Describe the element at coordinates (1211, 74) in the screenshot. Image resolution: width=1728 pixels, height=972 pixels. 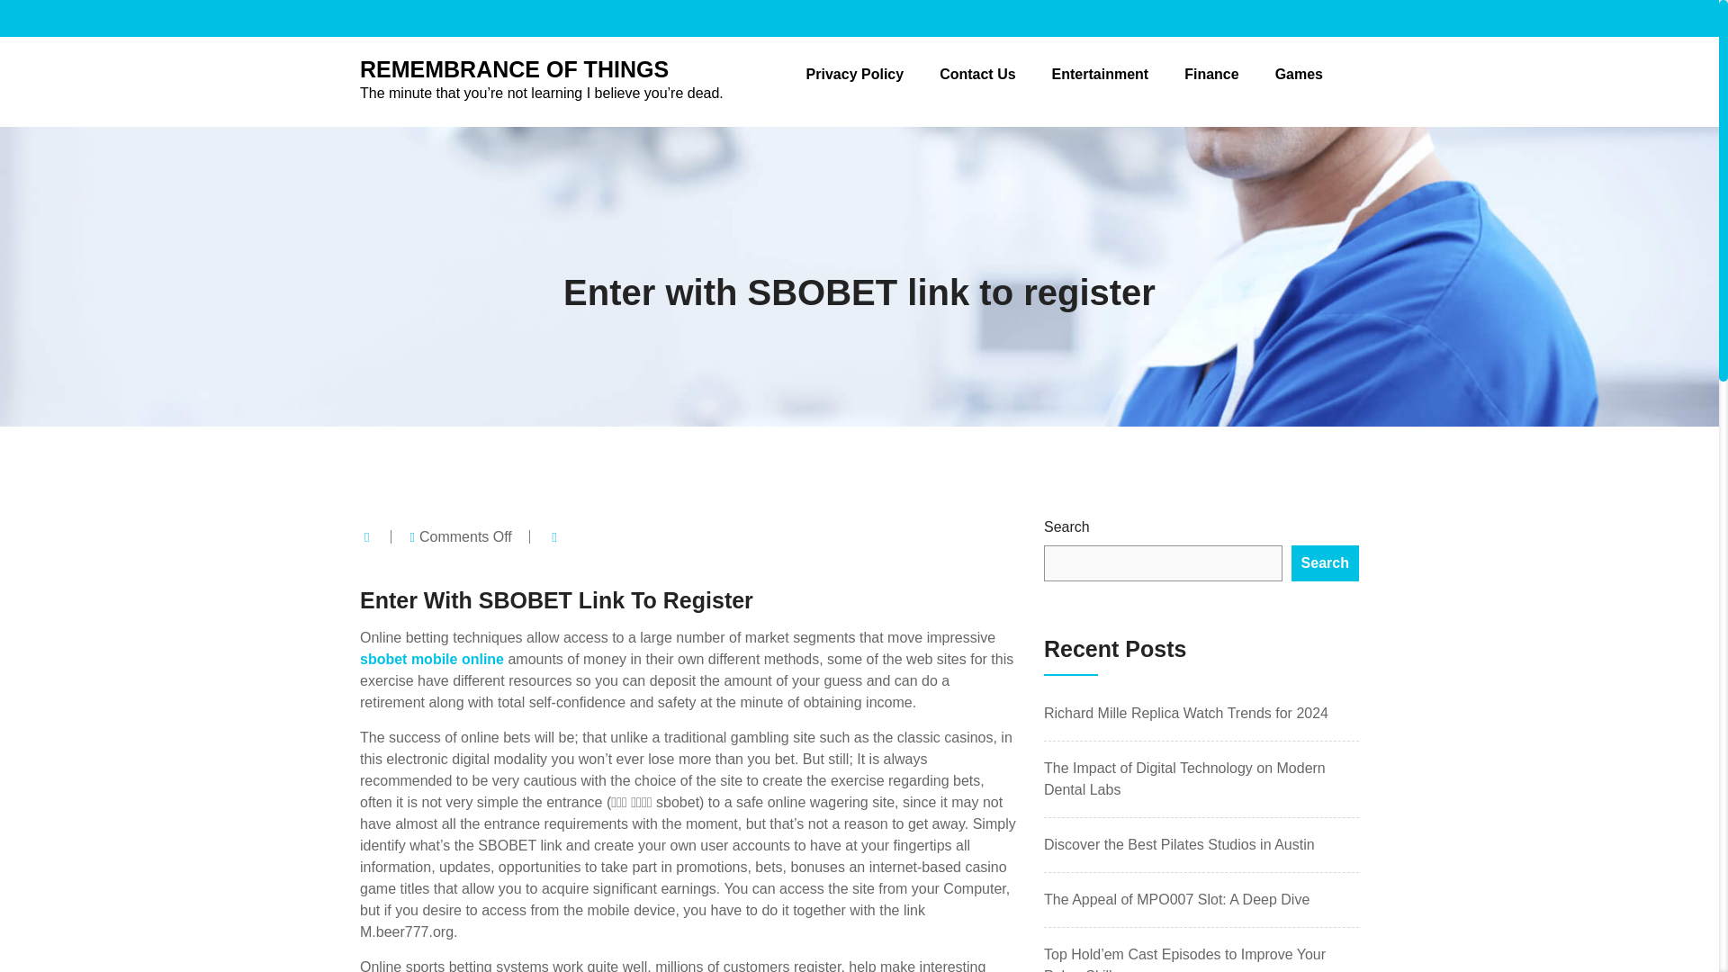
I see `Finance` at that location.